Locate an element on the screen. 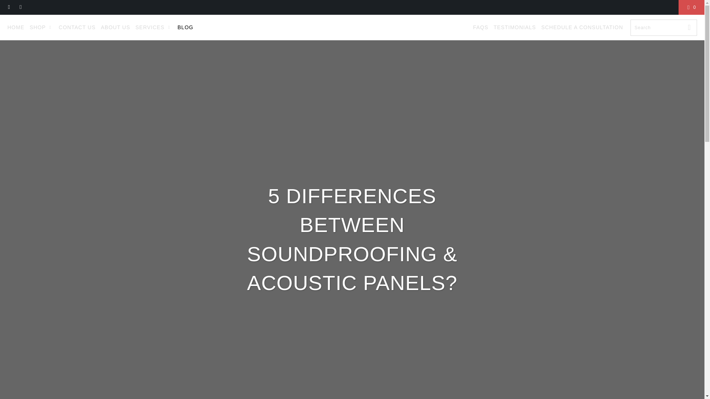  SHOP is located at coordinates (41, 27).